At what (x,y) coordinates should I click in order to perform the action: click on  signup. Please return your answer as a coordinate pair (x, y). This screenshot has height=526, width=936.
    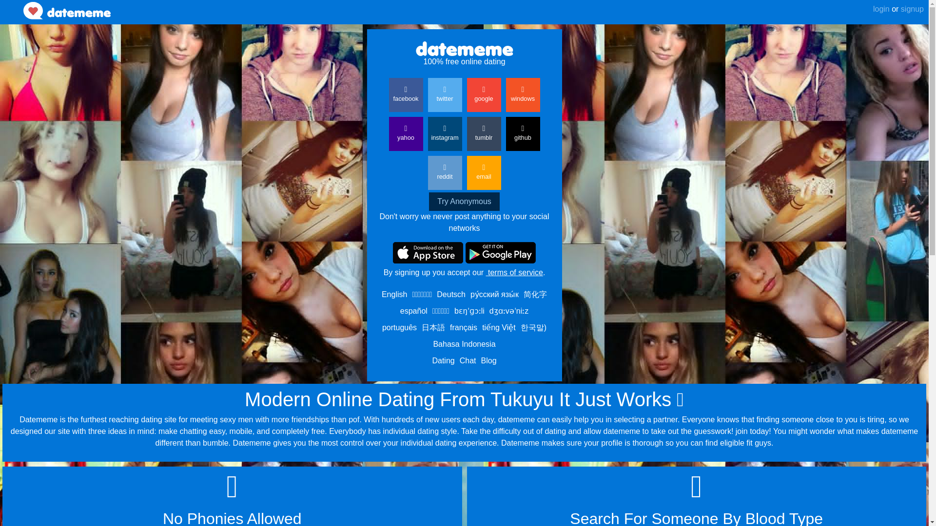
    Looking at the image, I should click on (911, 9).